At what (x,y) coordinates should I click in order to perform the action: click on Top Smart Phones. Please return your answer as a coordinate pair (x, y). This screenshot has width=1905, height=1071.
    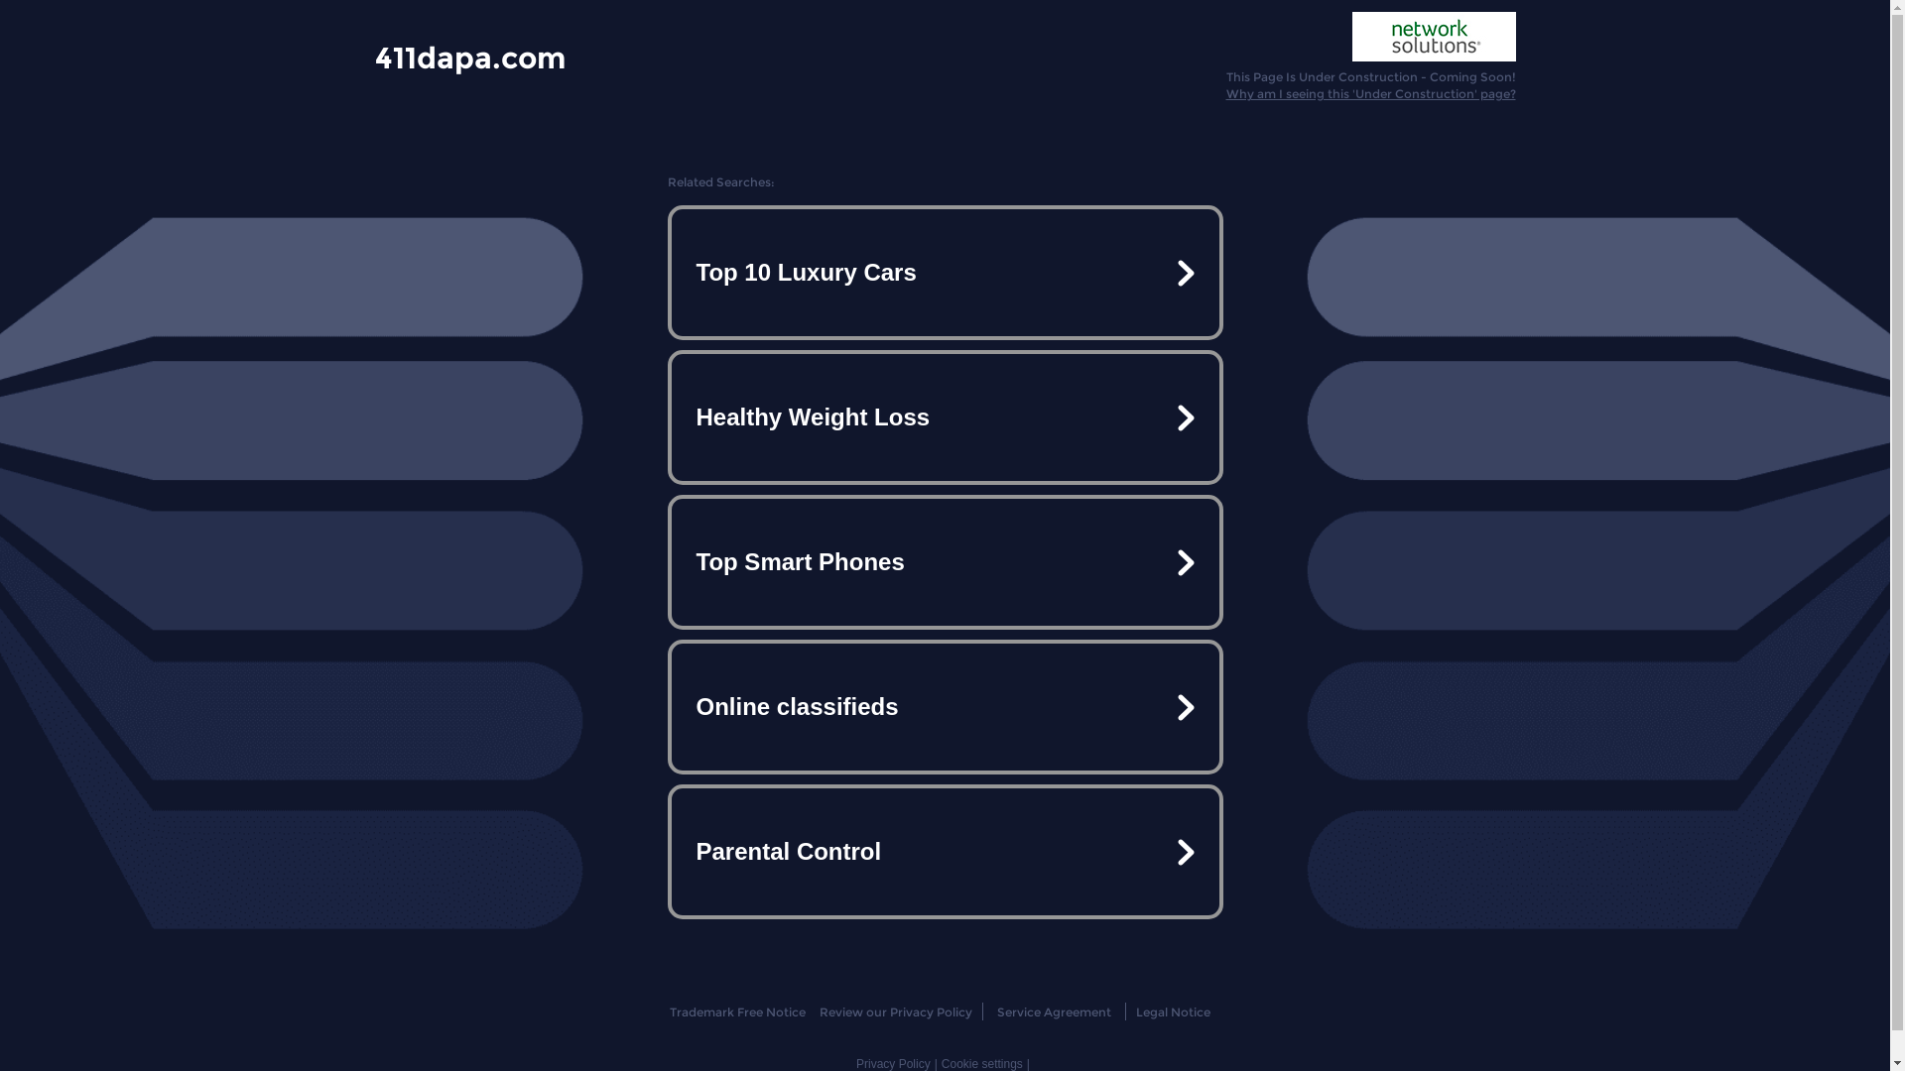
    Looking at the image, I should click on (945, 562).